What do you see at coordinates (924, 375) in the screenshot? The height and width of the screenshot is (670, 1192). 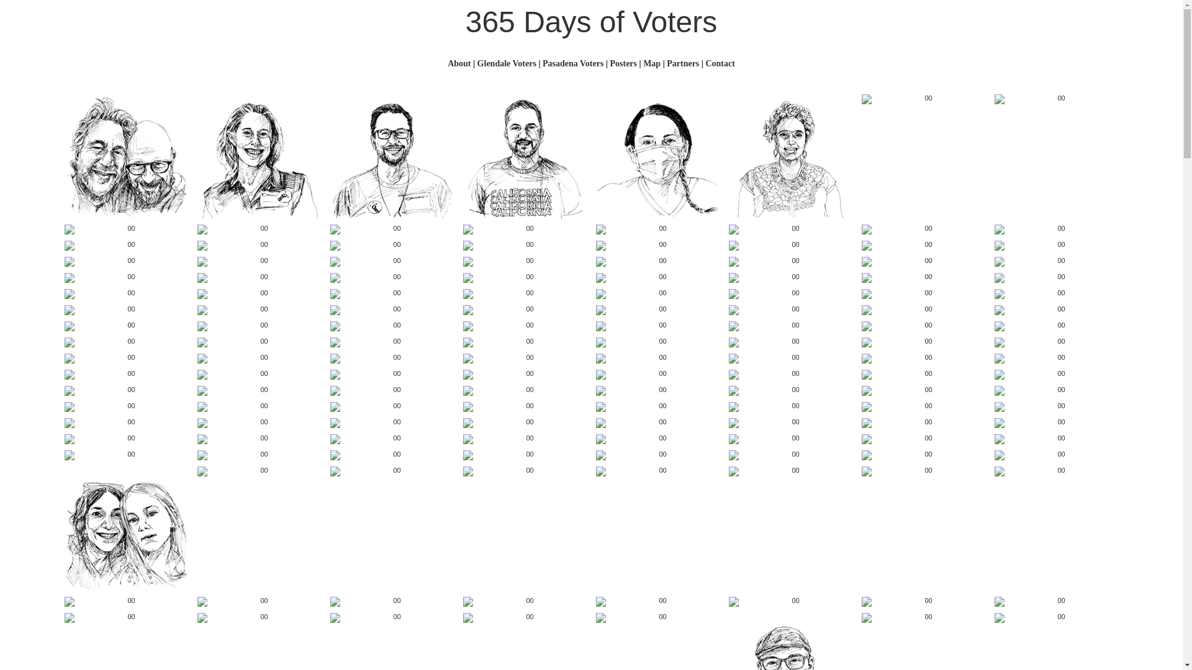 I see `Selena: Voting because I want to exercise my right to vote!` at bounding box center [924, 375].